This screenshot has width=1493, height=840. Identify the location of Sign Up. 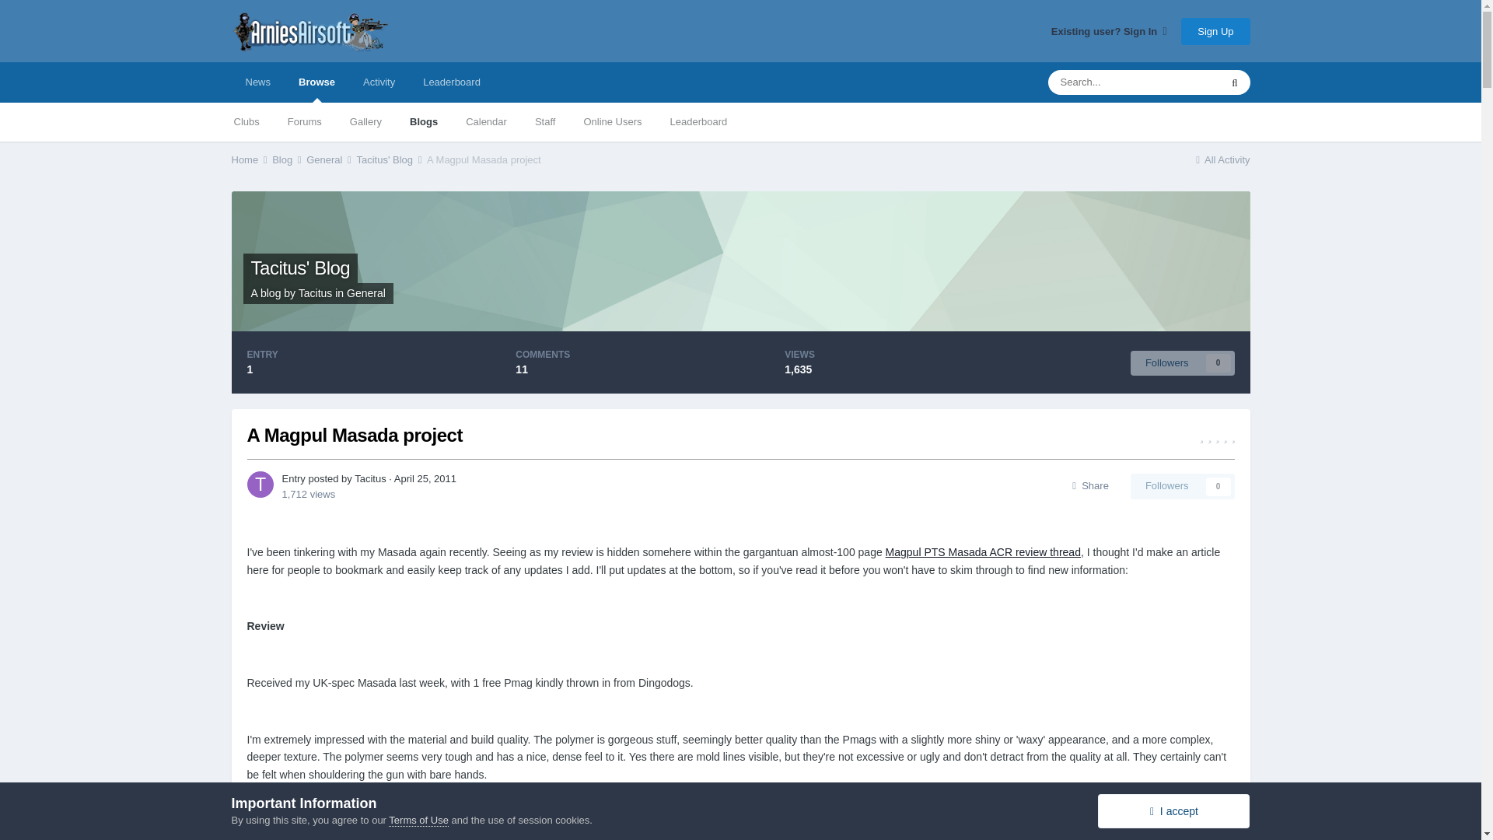
(1215, 30).